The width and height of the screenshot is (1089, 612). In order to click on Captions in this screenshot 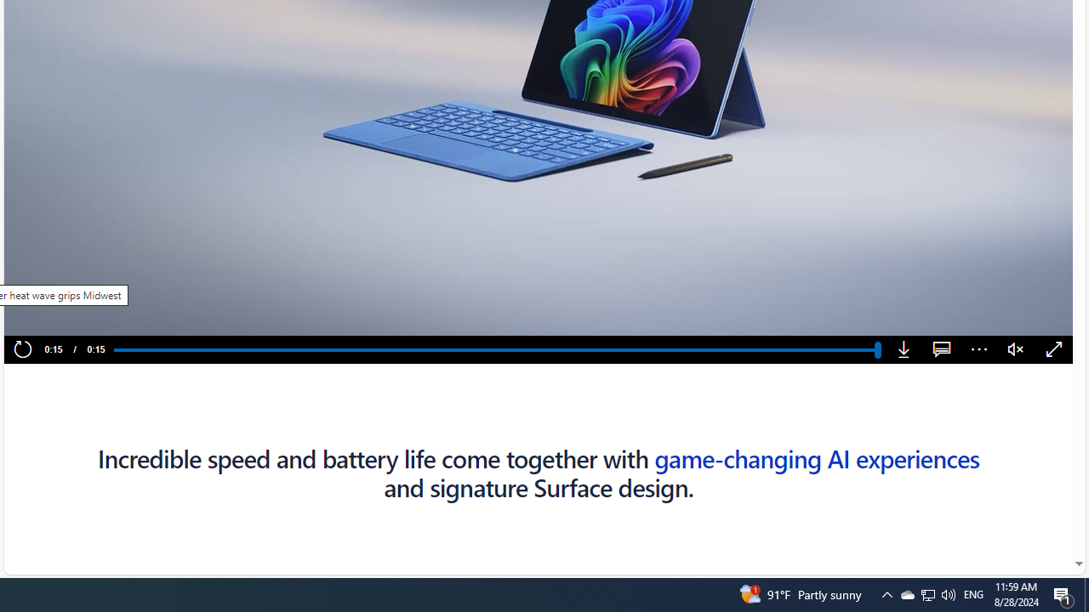, I will do `click(941, 350)`.